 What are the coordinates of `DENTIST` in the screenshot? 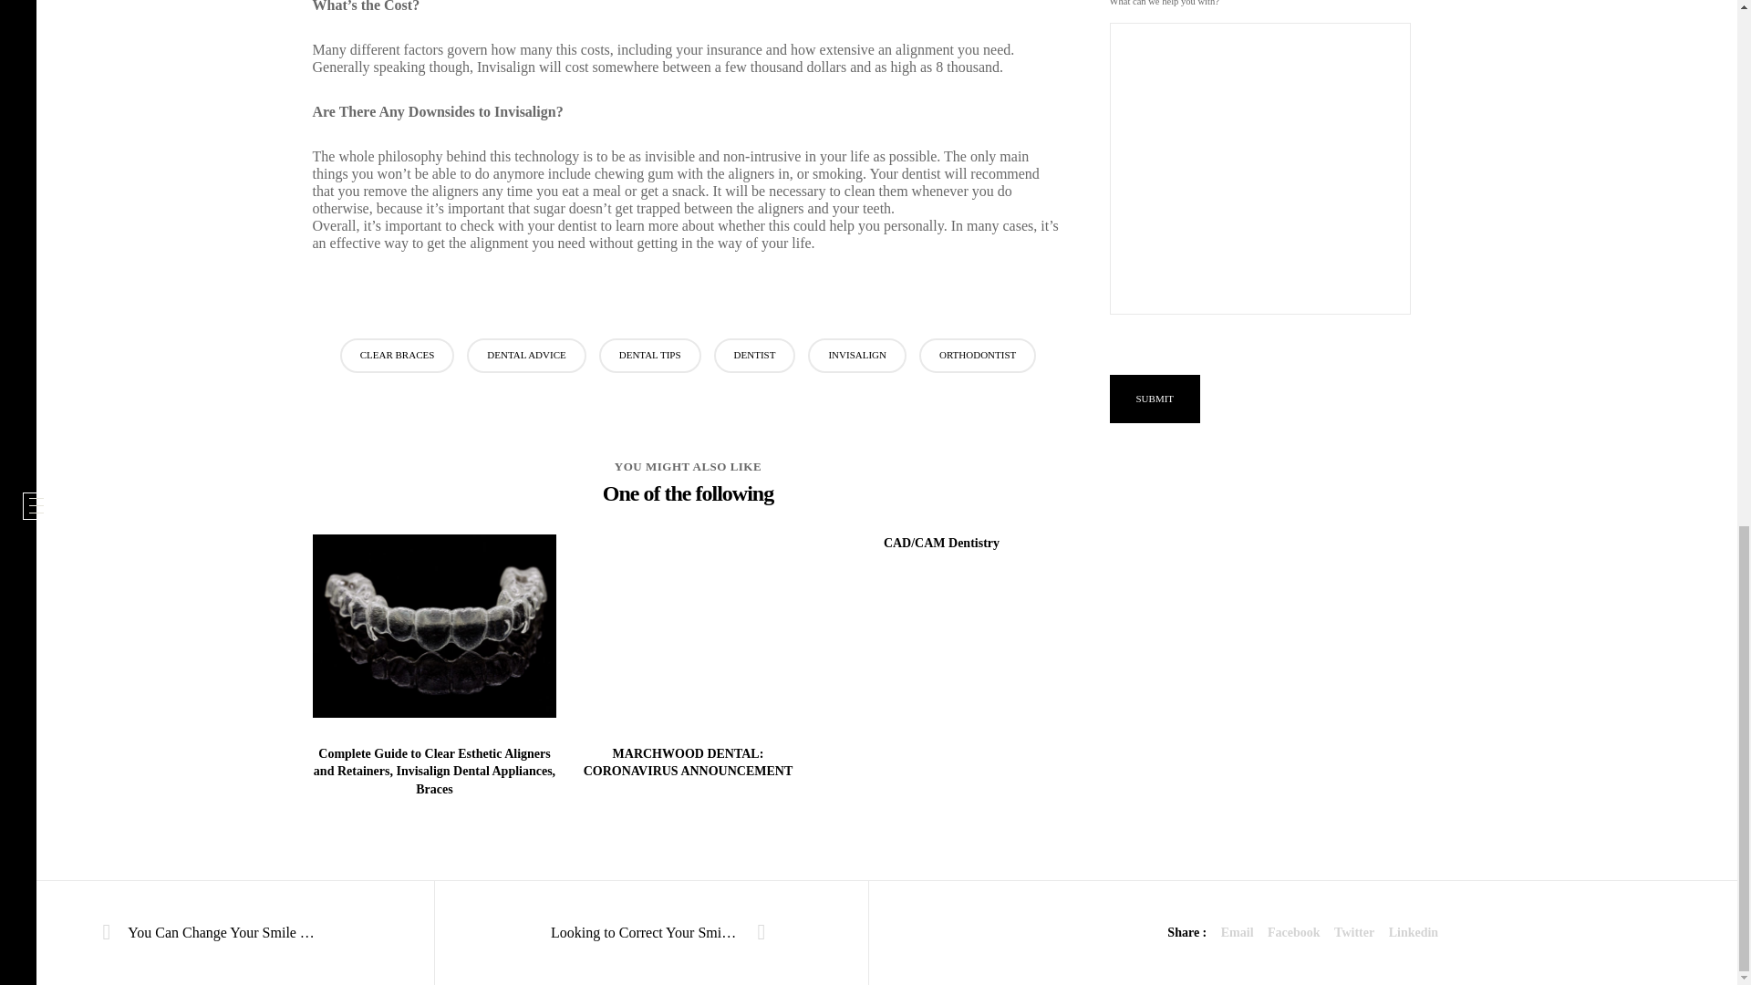 It's located at (755, 356).